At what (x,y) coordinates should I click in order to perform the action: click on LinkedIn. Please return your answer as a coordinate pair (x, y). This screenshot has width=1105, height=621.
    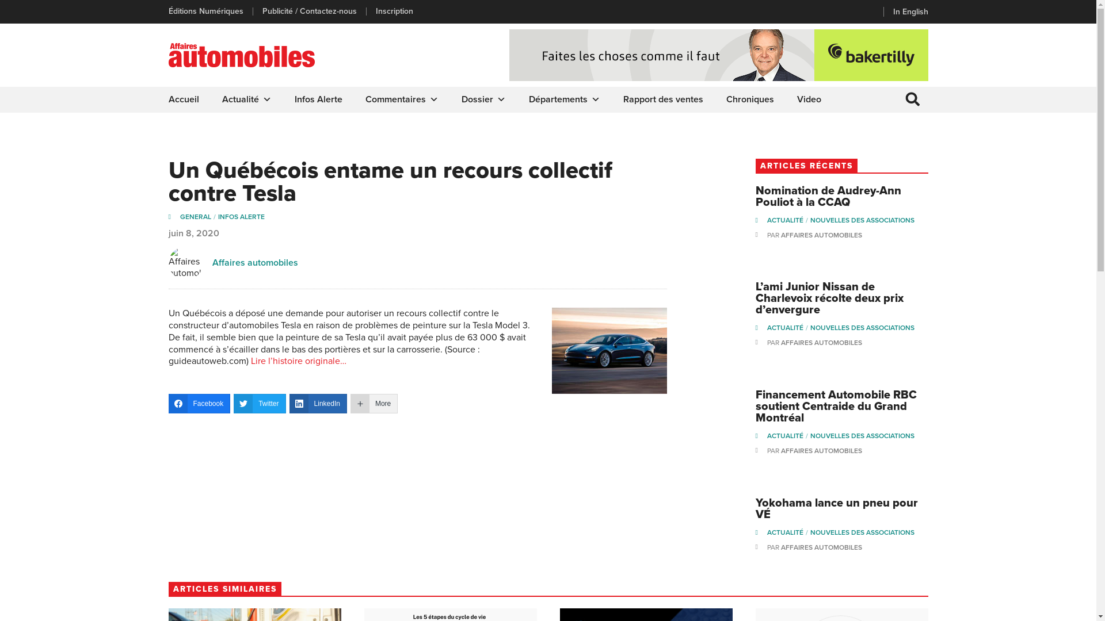
    Looking at the image, I should click on (318, 404).